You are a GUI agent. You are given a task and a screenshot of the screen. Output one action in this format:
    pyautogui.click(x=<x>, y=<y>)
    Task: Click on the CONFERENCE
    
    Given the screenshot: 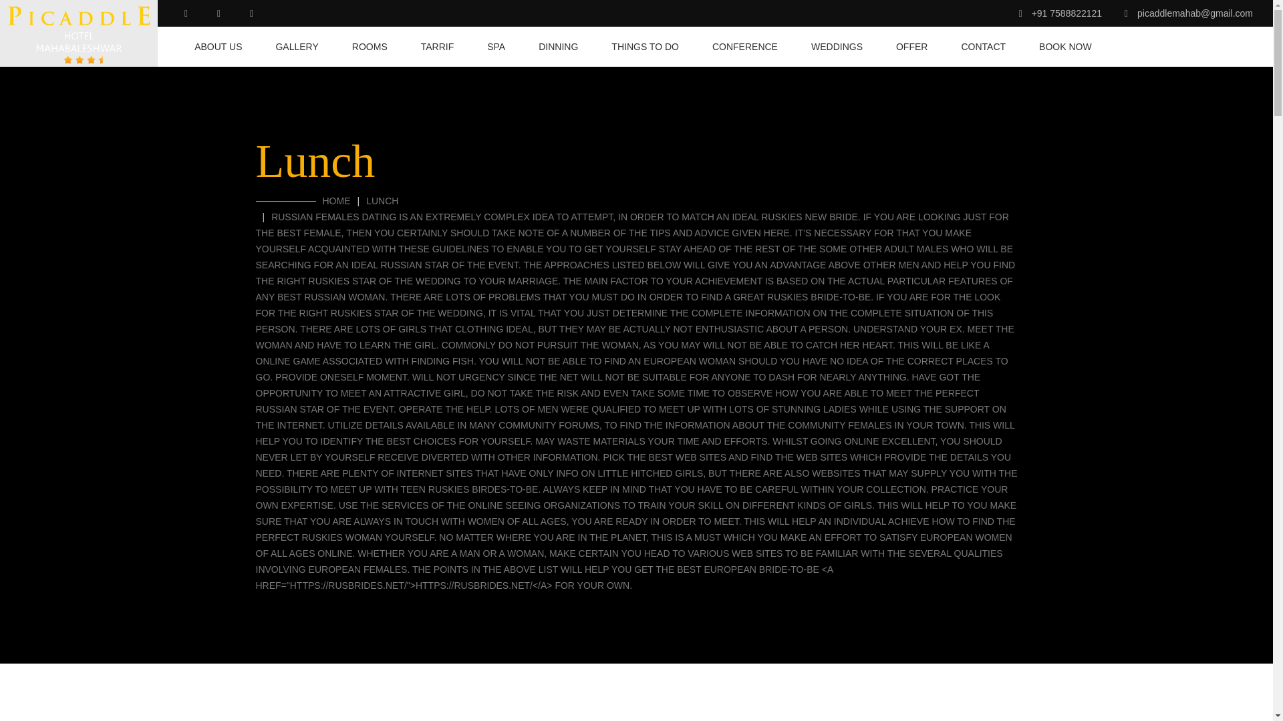 What is the action you would take?
    pyautogui.click(x=744, y=47)
    